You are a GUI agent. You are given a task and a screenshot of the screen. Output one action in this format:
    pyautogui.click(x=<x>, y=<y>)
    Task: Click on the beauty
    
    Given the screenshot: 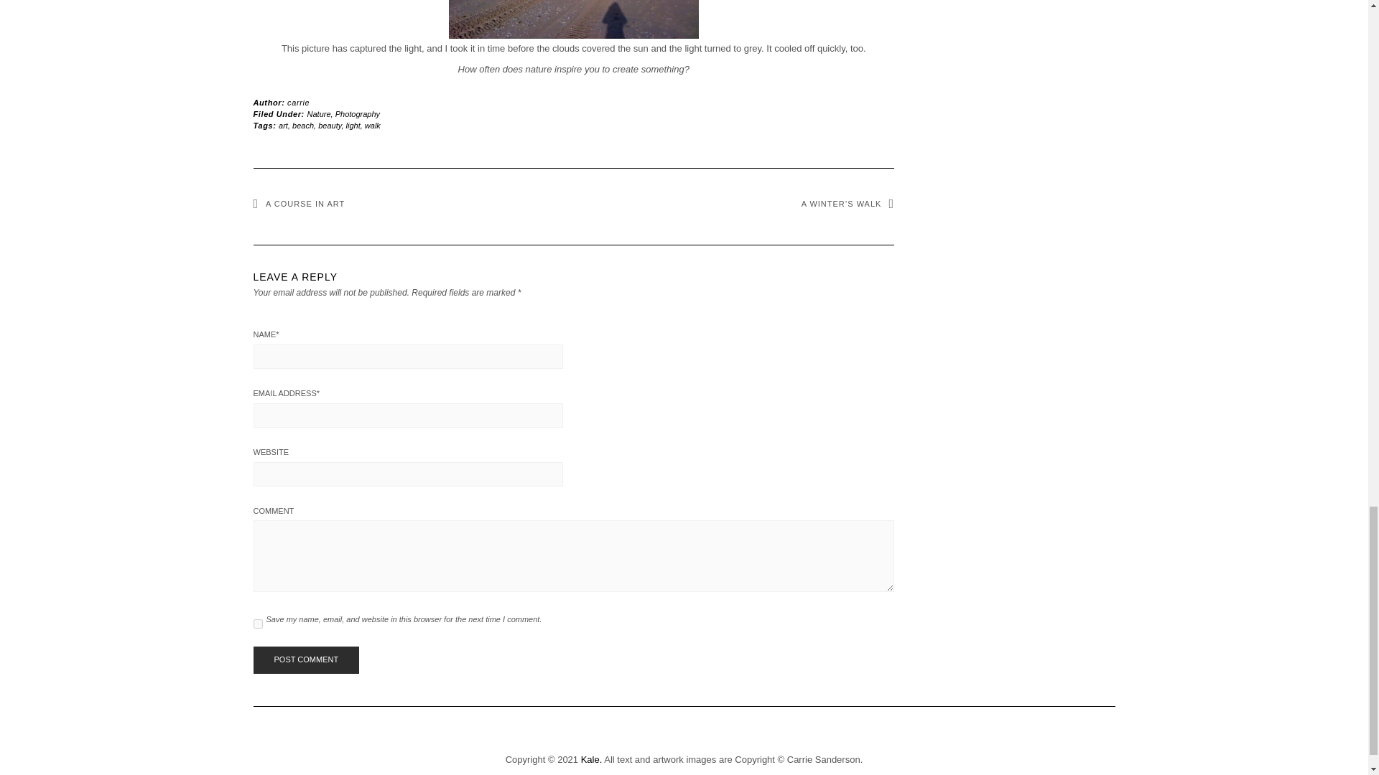 What is the action you would take?
    pyautogui.click(x=329, y=125)
    